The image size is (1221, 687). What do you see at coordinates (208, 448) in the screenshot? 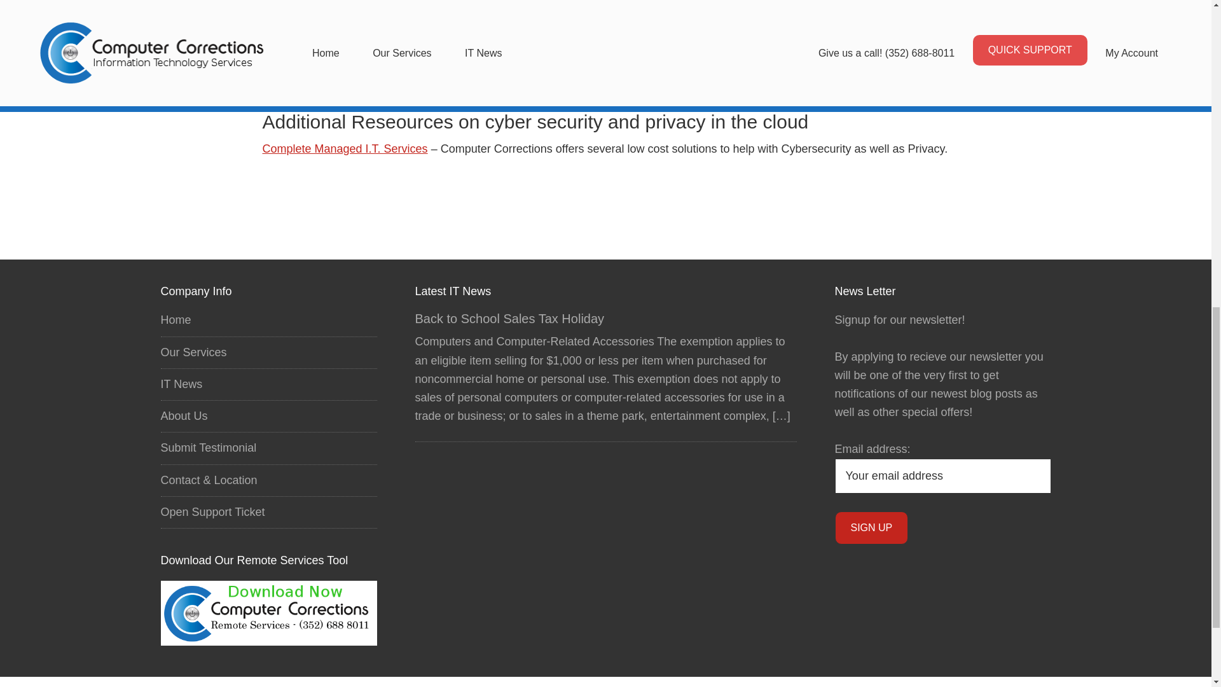
I see `Submit Testimonial` at bounding box center [208, 448].